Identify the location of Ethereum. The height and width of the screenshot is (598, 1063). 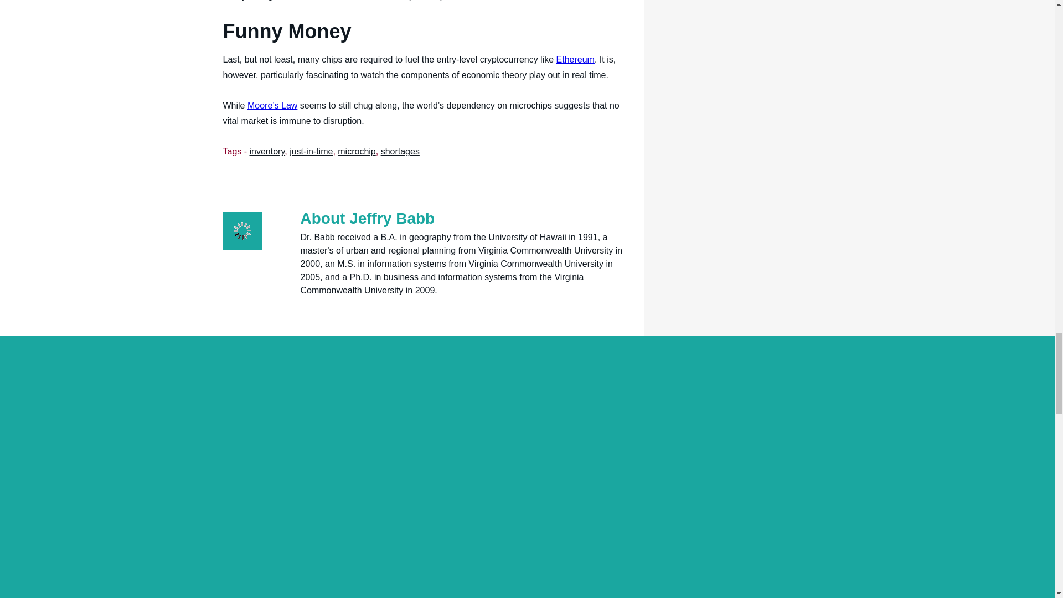
(575, 59).